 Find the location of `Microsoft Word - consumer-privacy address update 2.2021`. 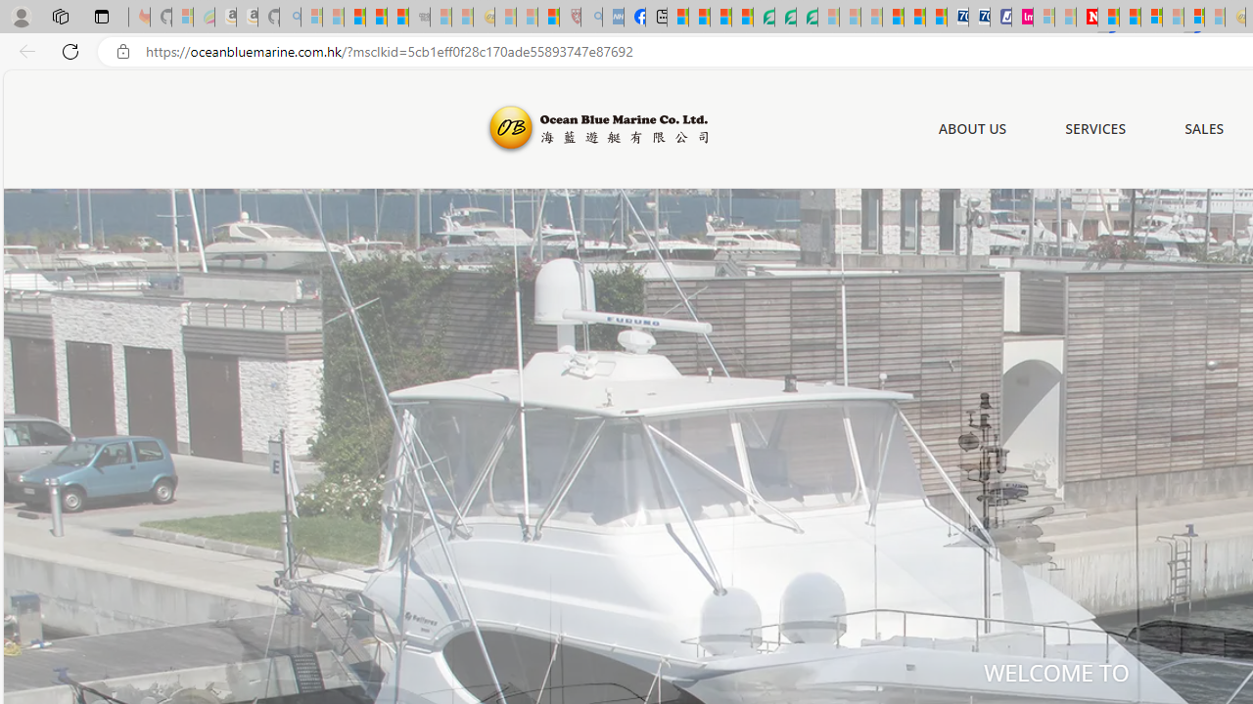

Microsoft Word - consumer-privacy address update 2.2021 is located at coordinates (807, 18).